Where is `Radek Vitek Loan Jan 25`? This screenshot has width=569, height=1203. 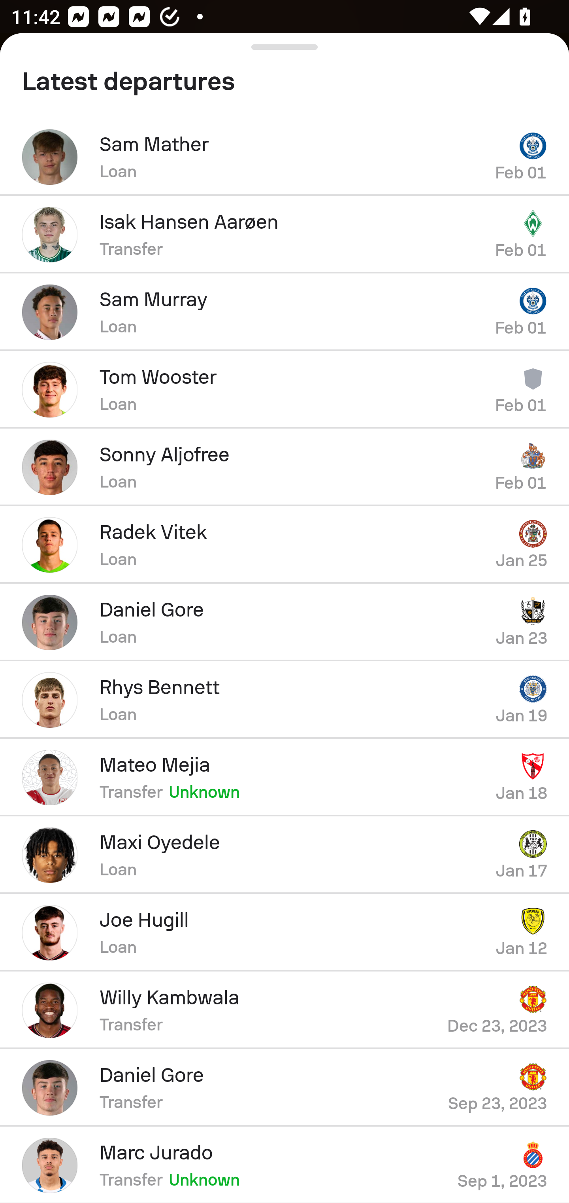
Radek Vitek Loan Jan 25 is located at coordinates (284, 545).